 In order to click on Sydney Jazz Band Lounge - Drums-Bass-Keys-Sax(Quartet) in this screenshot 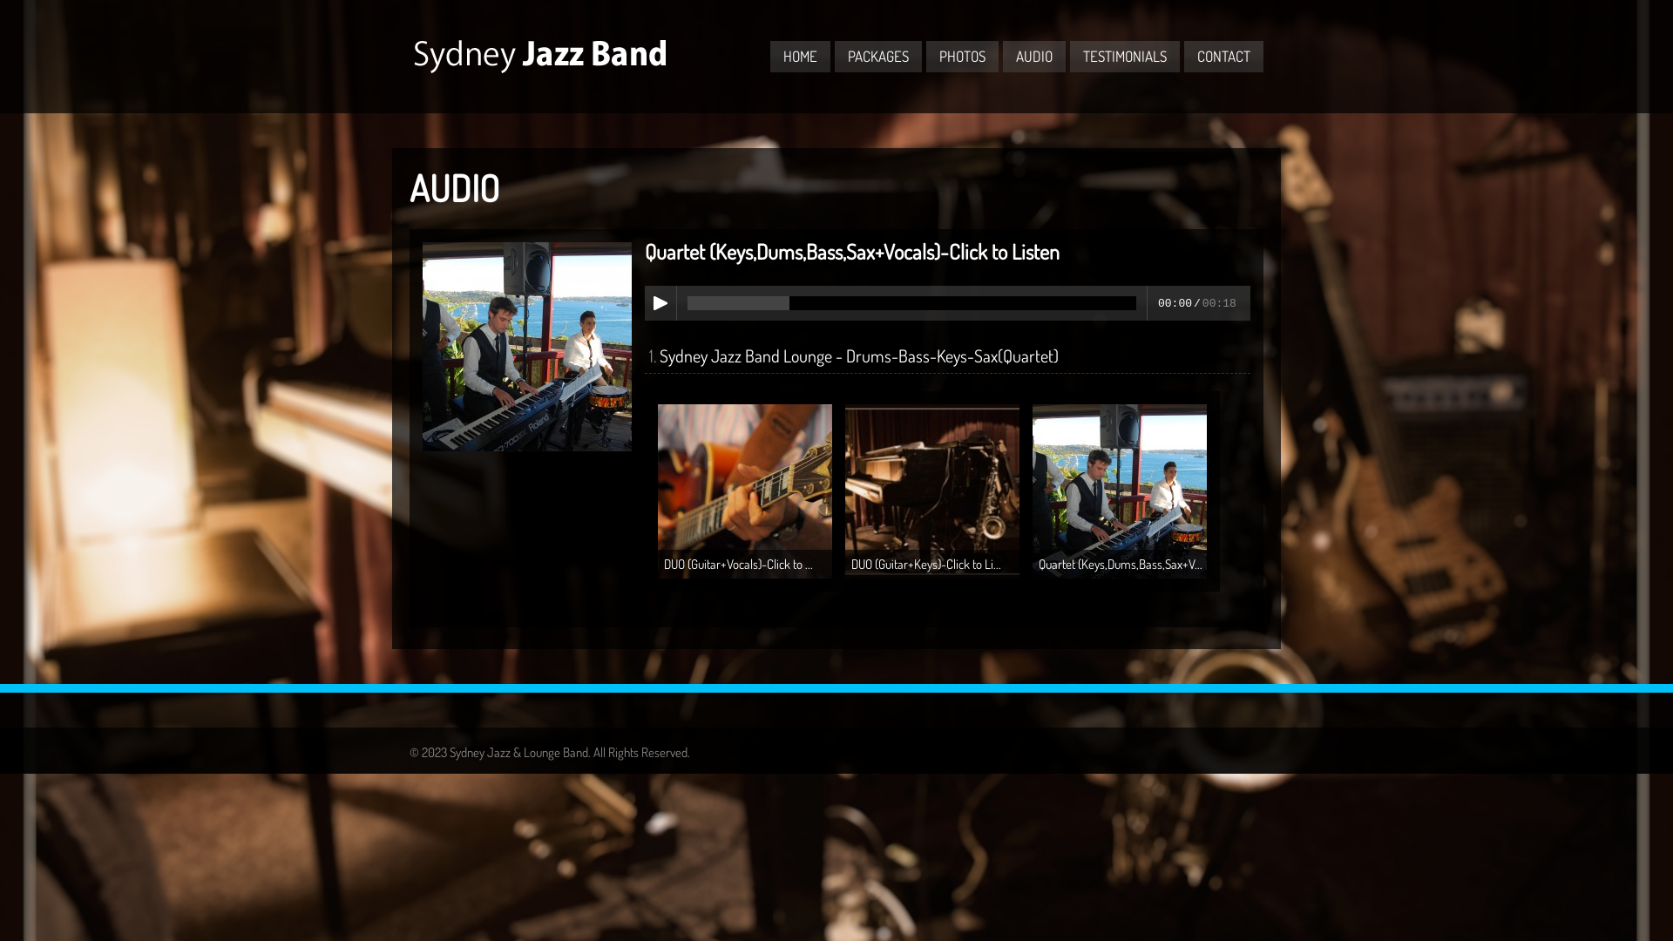, I will do `click(859, 355)`.